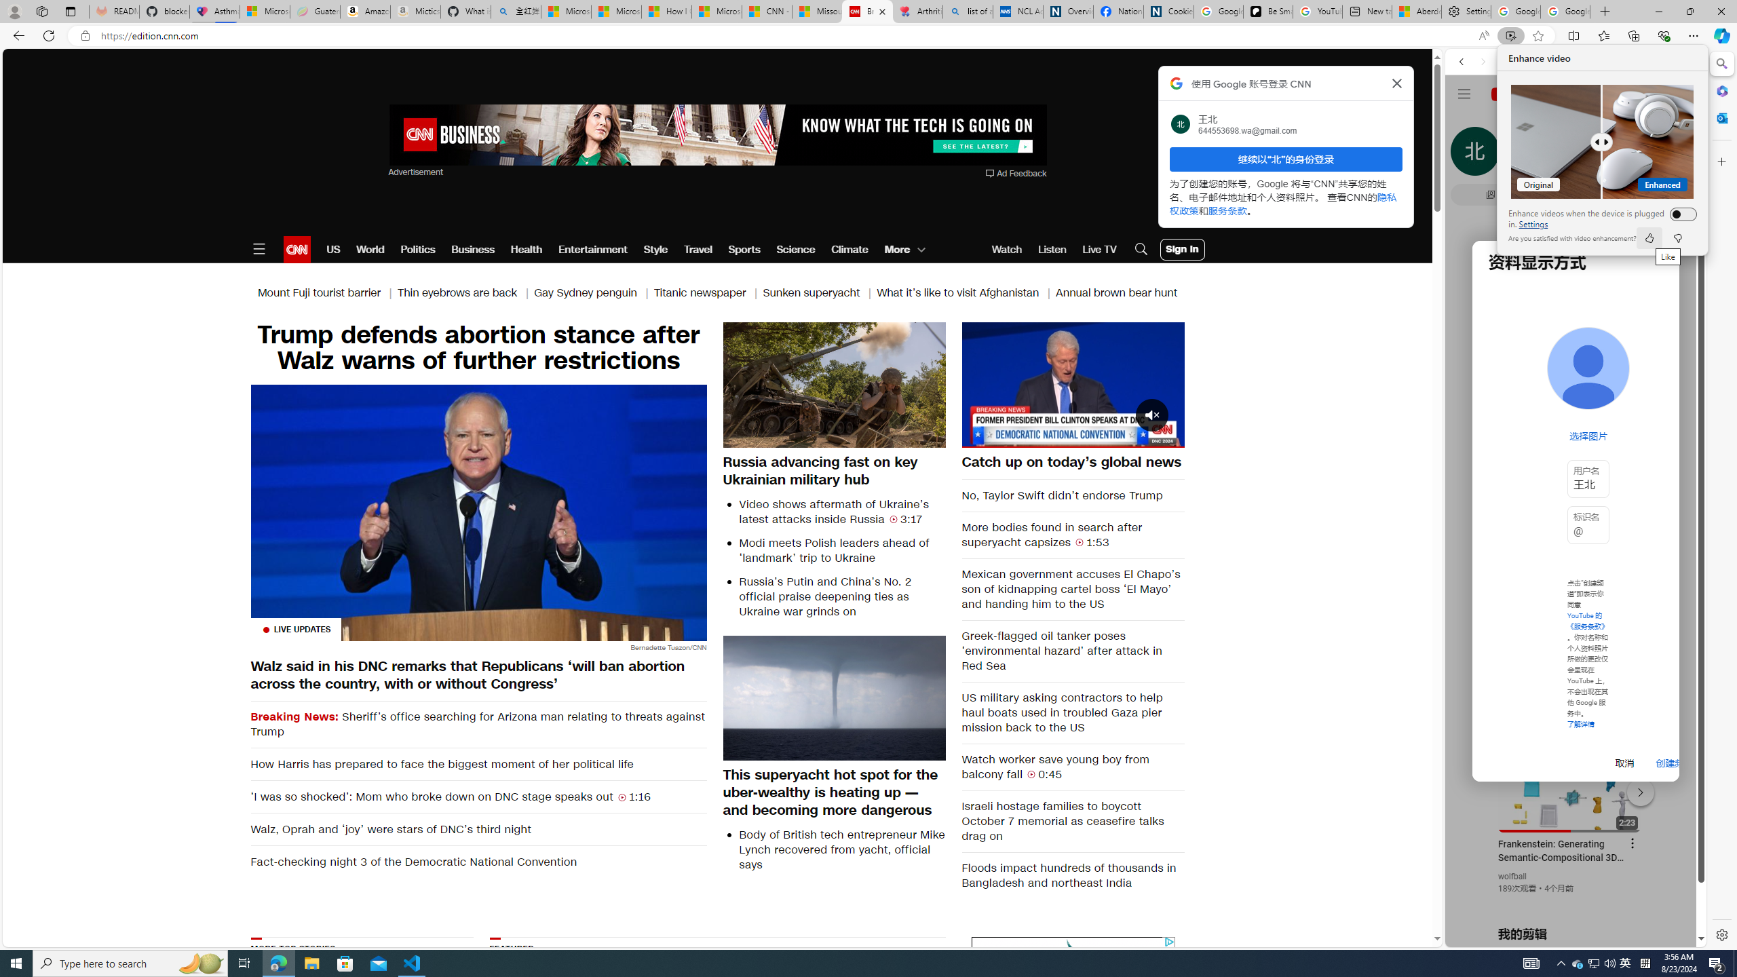 Image resolution: width=1737 pixels, height=977 pixels. What do you see at coordinates (1267, 12) in the screenshot?
I see `Be Smart | creating Science videos | Patreon` at bounding box center [1267, 12].